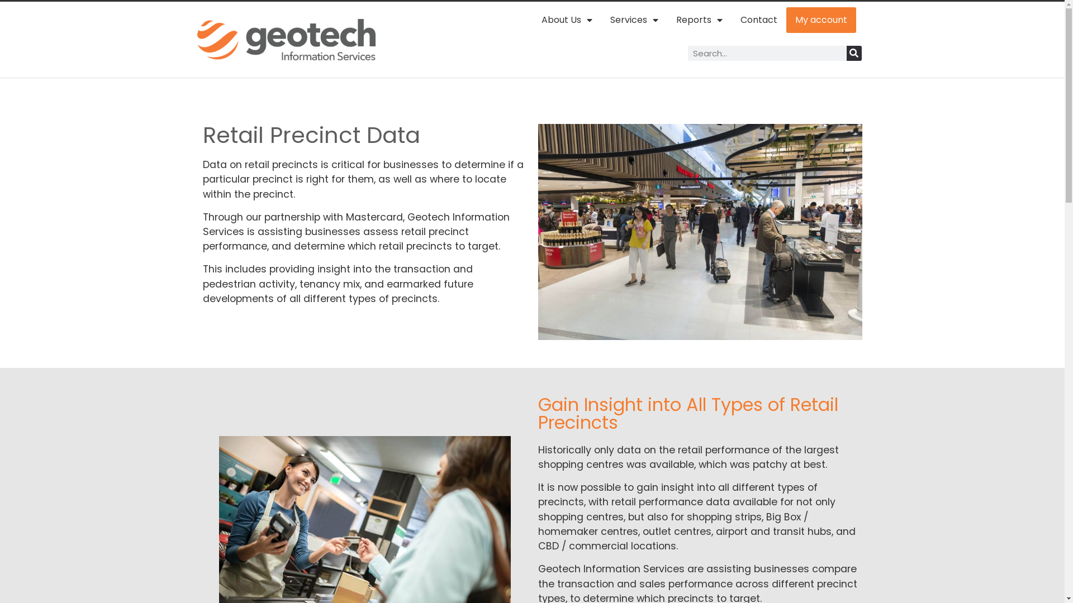  I want to click on About Us, so click(567, 20).